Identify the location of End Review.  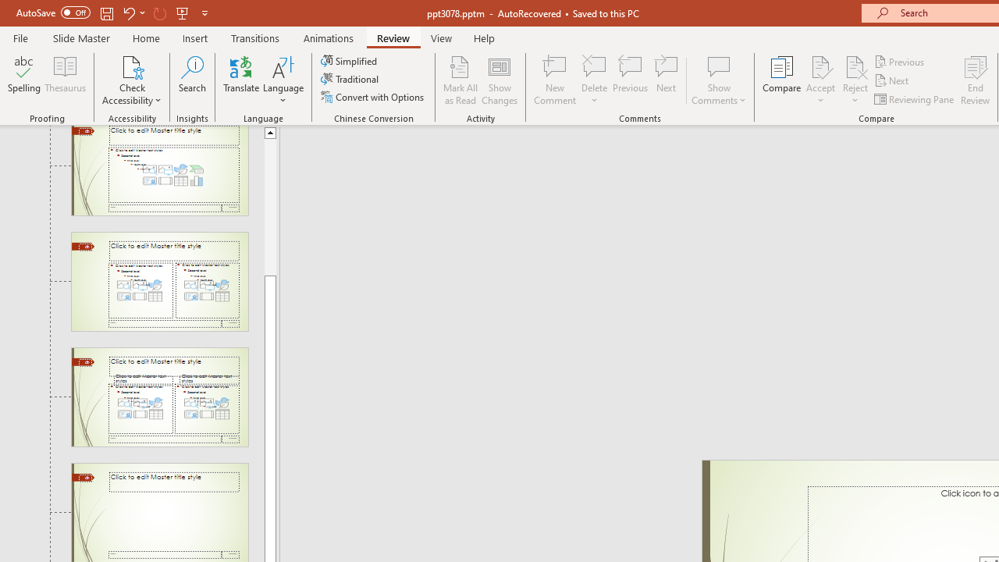
(976, 80).